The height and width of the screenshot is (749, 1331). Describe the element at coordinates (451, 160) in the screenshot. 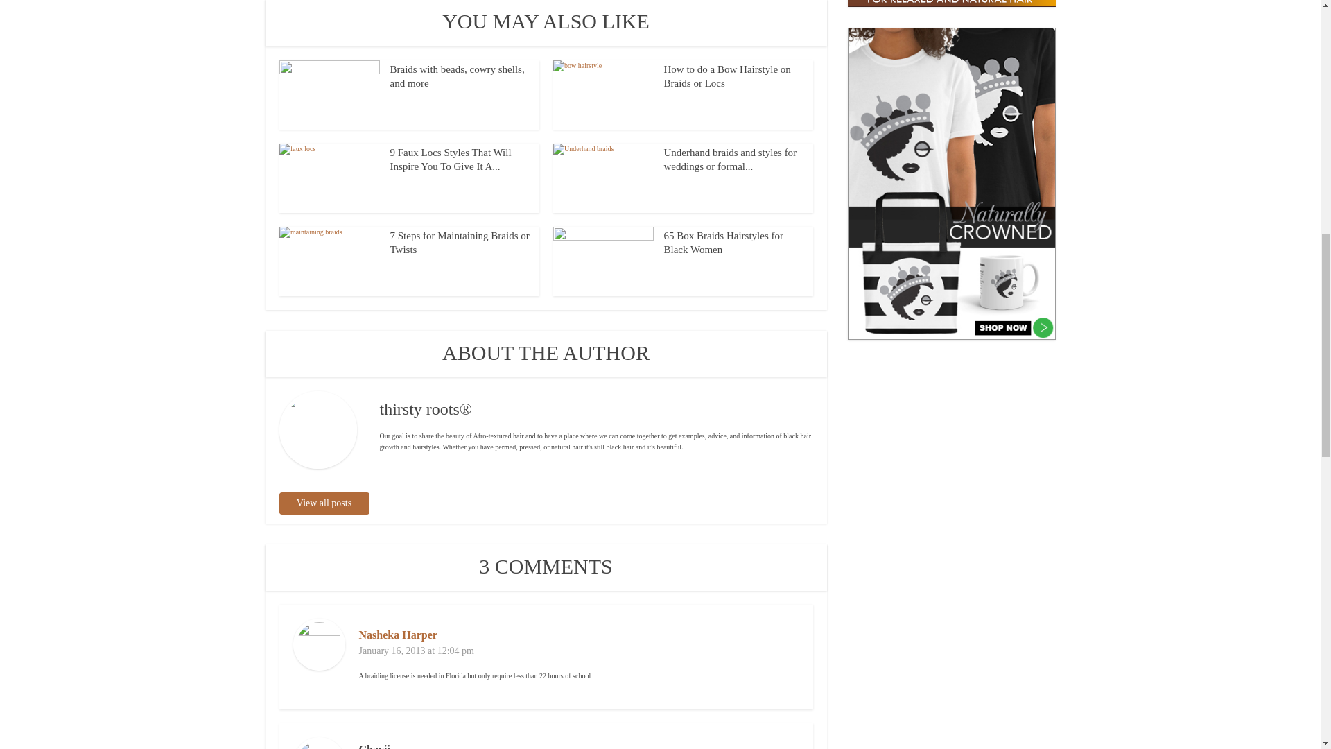

I see `9 Faux Locs Styles That Will Inspire You To Give It A Try` at that location.